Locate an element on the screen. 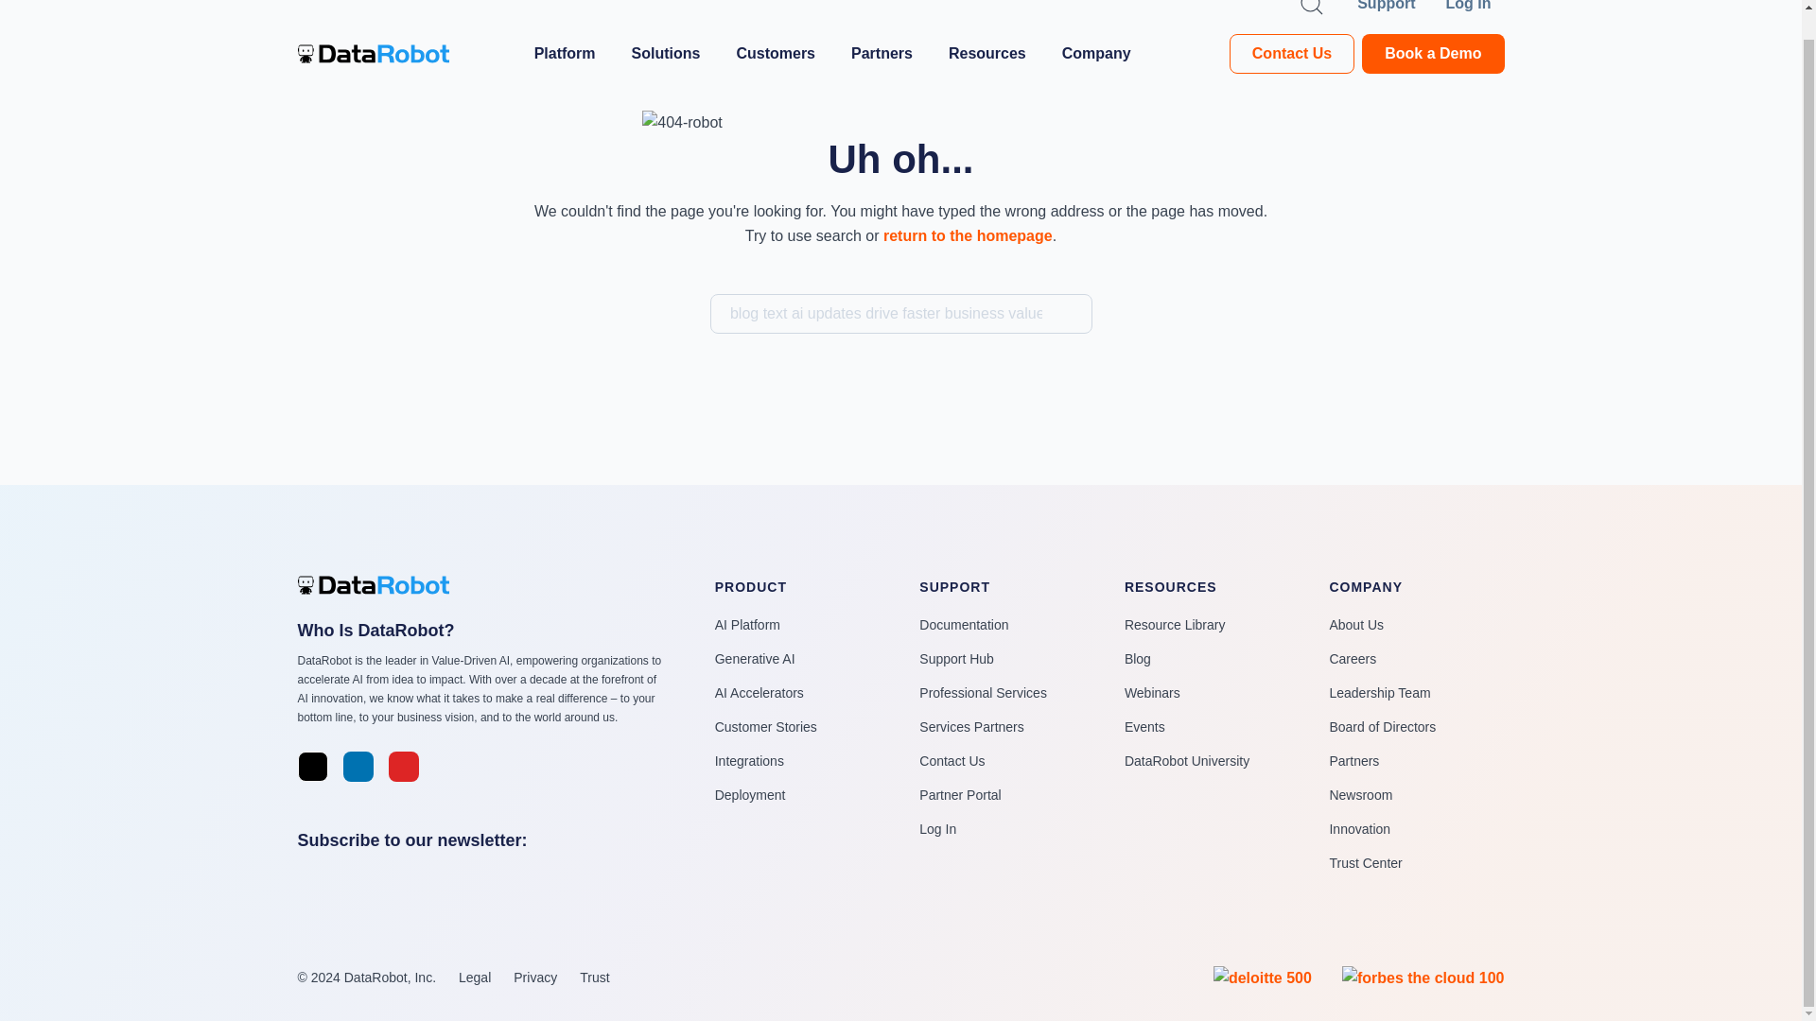  Solutions is located at coordinates (672, 54).